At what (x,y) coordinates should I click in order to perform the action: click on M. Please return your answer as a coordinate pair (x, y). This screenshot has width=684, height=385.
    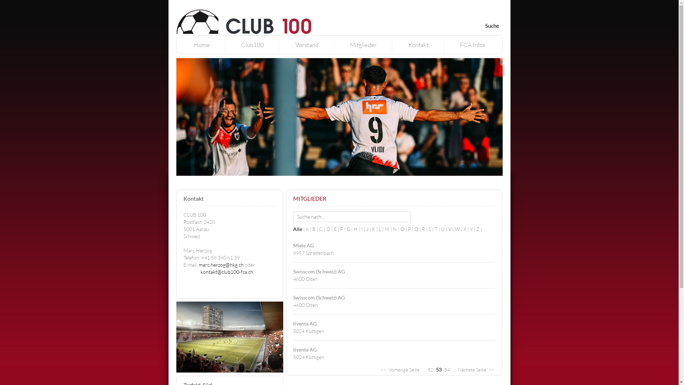
    Looking at the image, I should click on (389, 229).